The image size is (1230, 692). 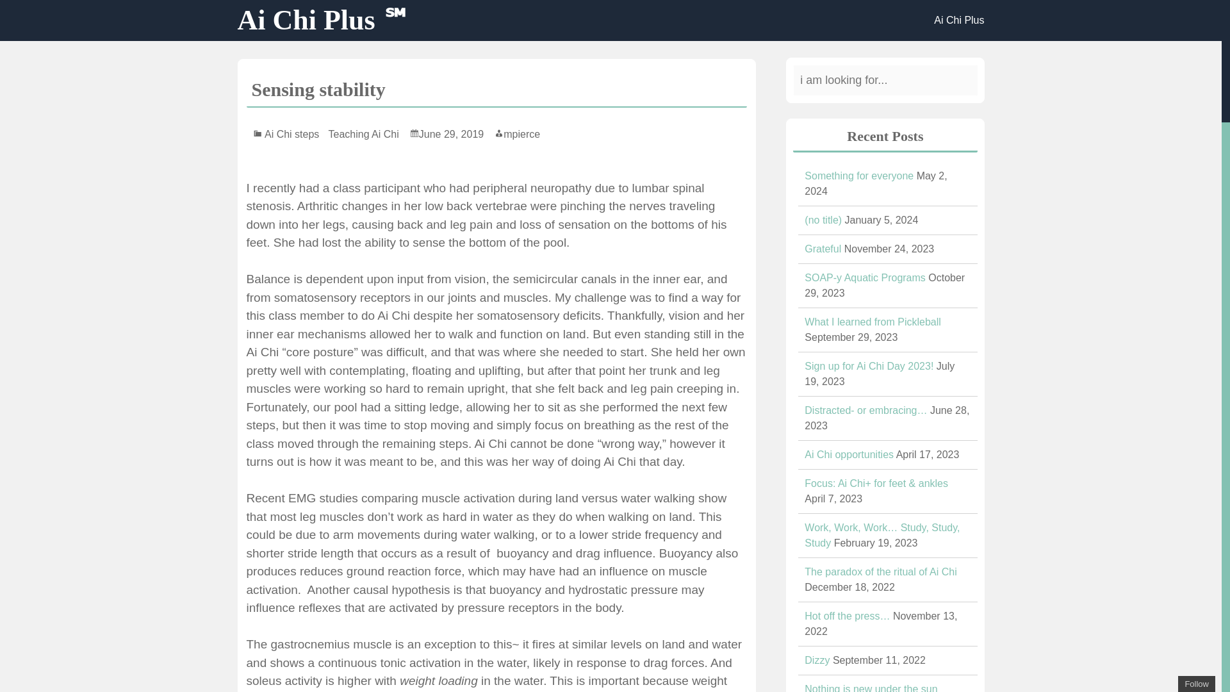 What do you see at coordinates (869, 365) in the screenshot?
I see `Sign up for Ai Chi Day 2023!` at bounding box center [869, 365].